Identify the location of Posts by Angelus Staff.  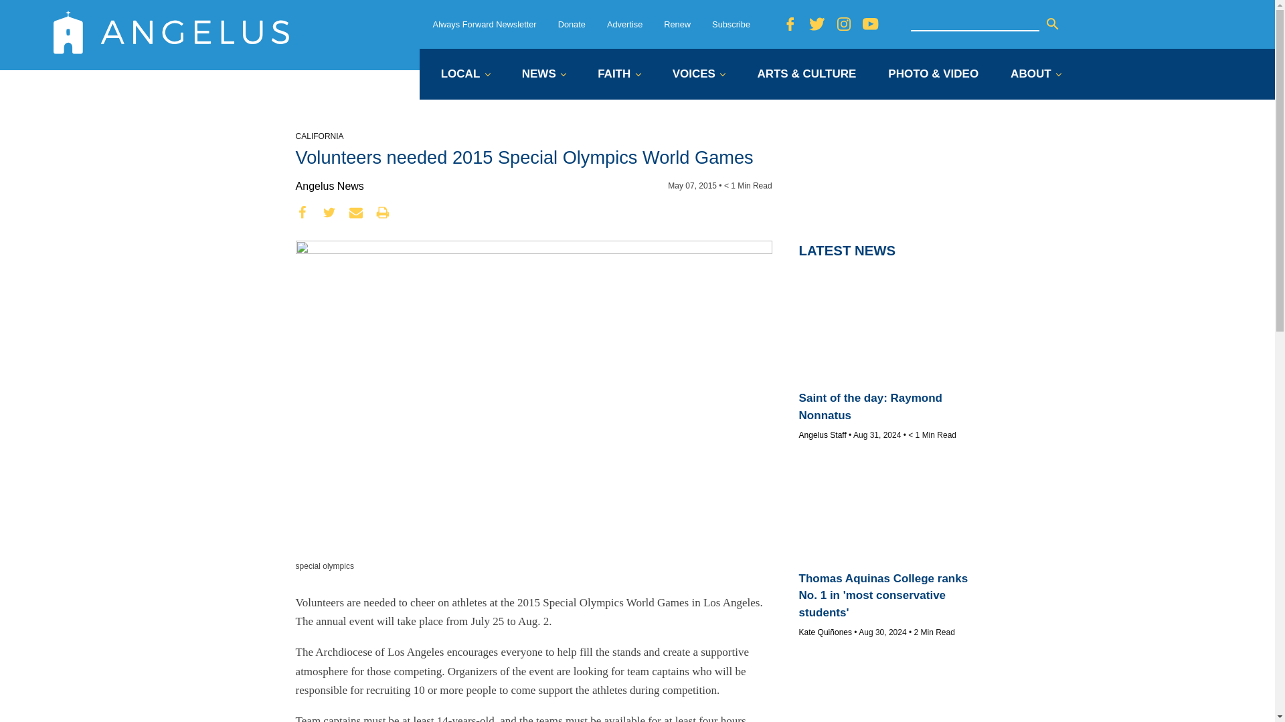
(823, 435).